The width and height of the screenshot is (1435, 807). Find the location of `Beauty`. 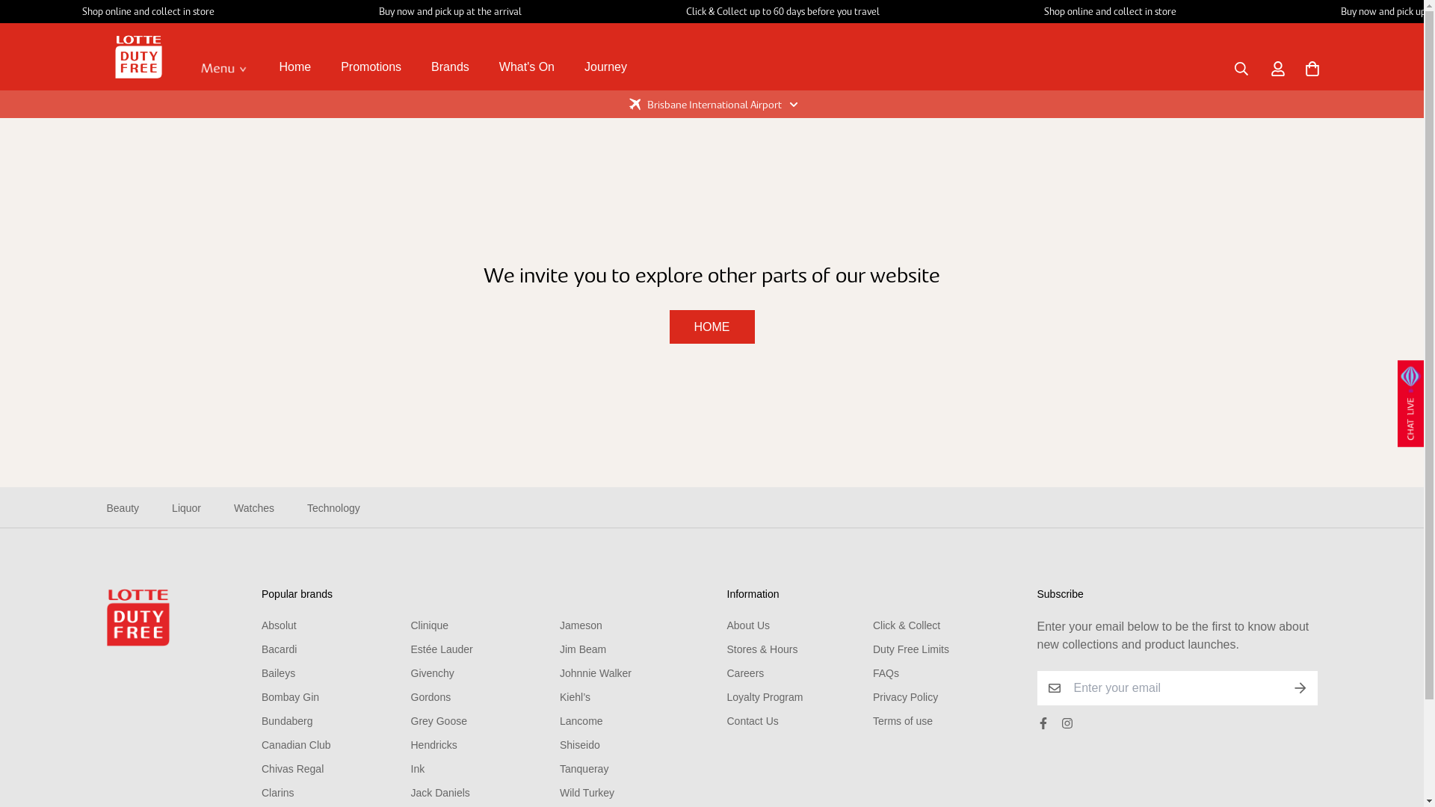

Beauty is located at coordinates (123, 508).